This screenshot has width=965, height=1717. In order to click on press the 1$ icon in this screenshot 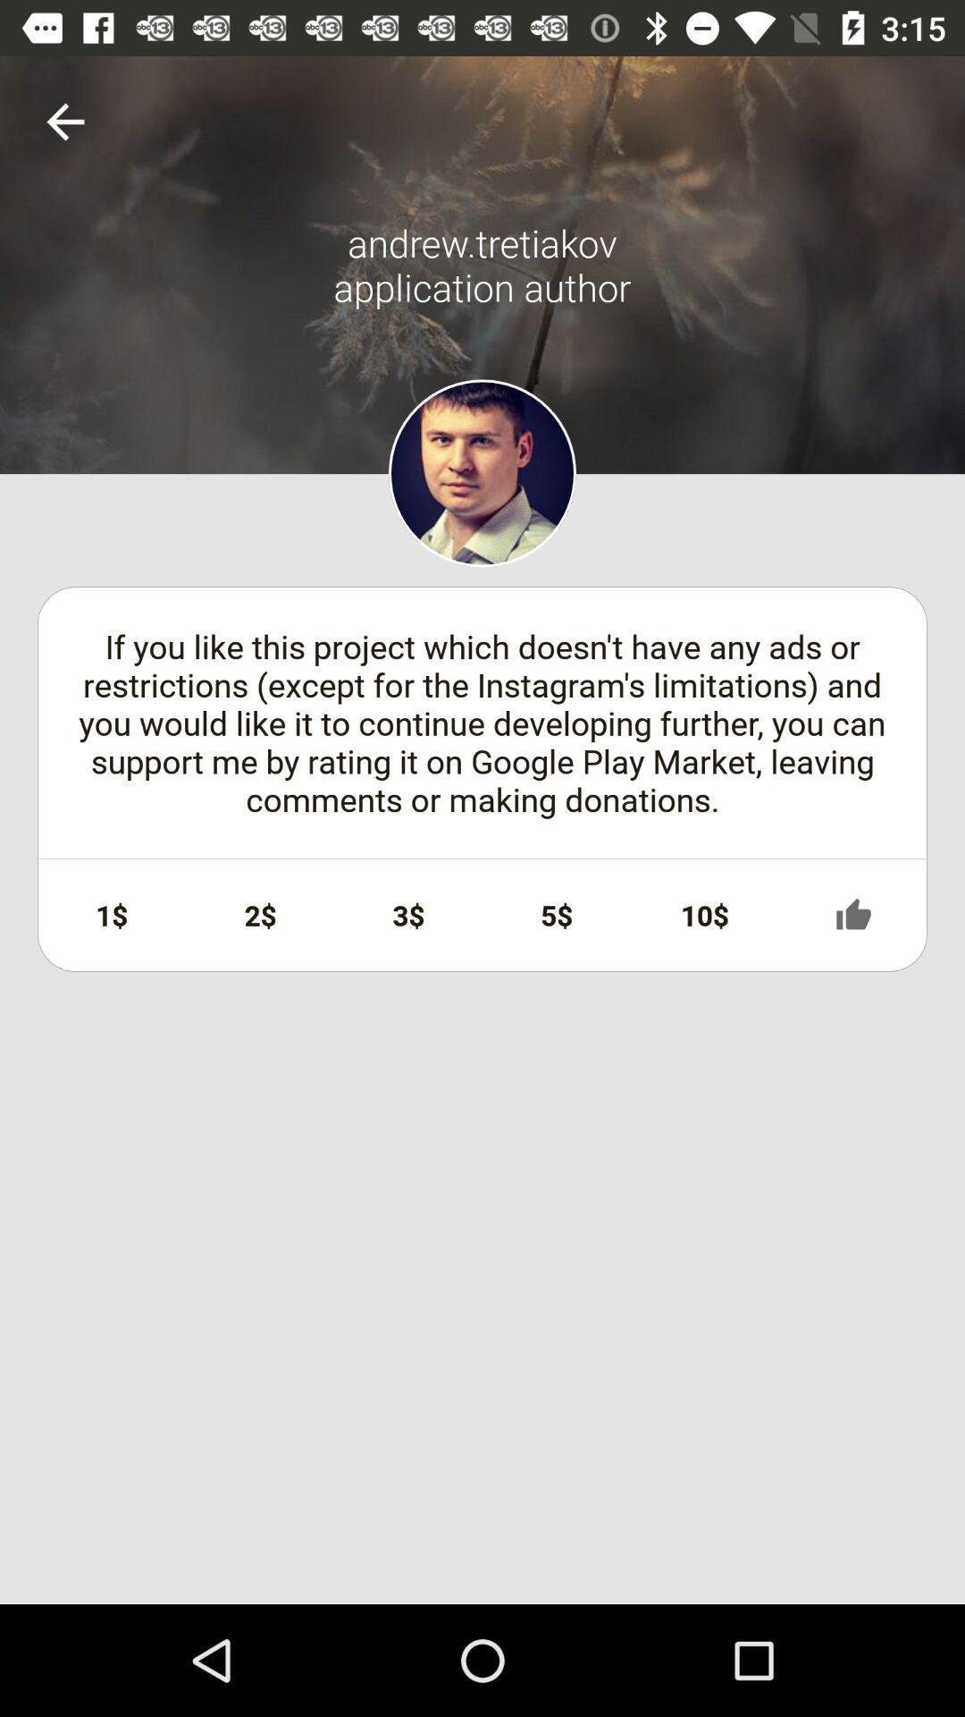, I will do `click(112, 915)`.